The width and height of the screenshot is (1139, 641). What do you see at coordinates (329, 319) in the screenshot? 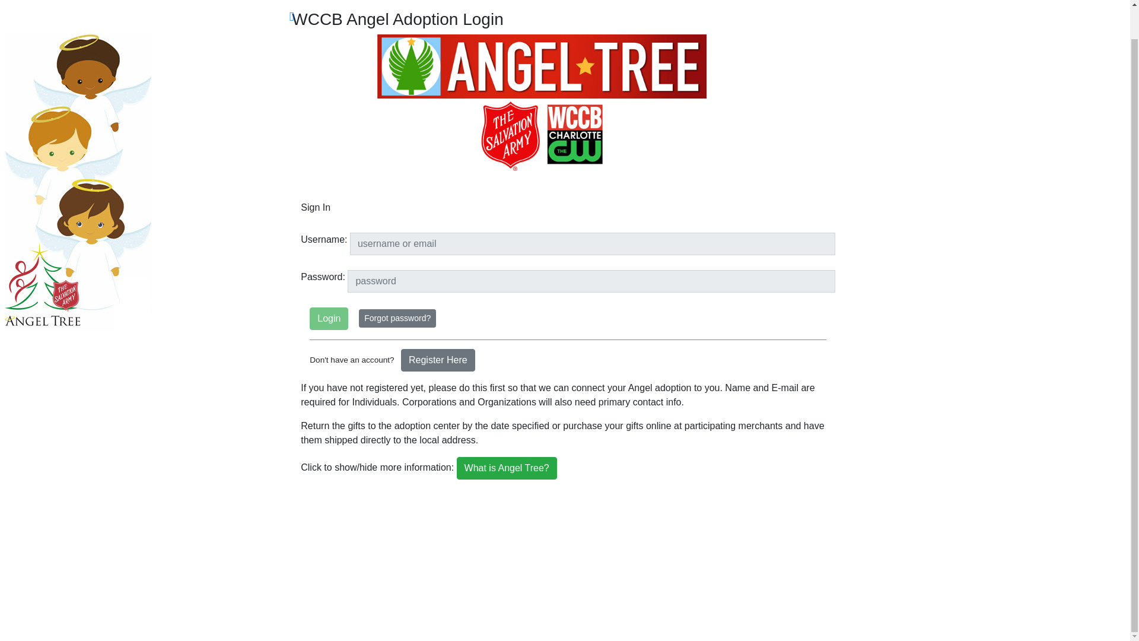
I see `Login` at bounding box center [329, 319].